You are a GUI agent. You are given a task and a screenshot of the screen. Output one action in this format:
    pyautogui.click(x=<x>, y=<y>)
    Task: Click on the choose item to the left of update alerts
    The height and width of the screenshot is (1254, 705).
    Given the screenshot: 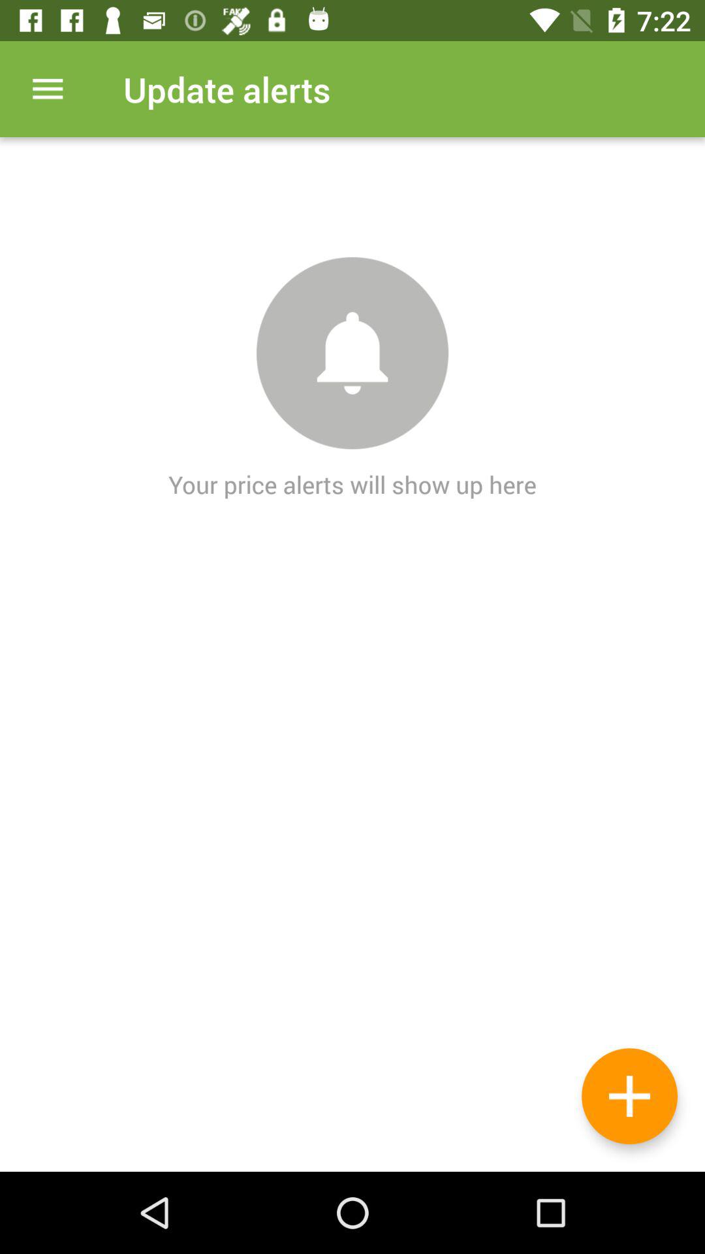 What is the action you would take?
    pyautogui.click(x=48, y=89)
    